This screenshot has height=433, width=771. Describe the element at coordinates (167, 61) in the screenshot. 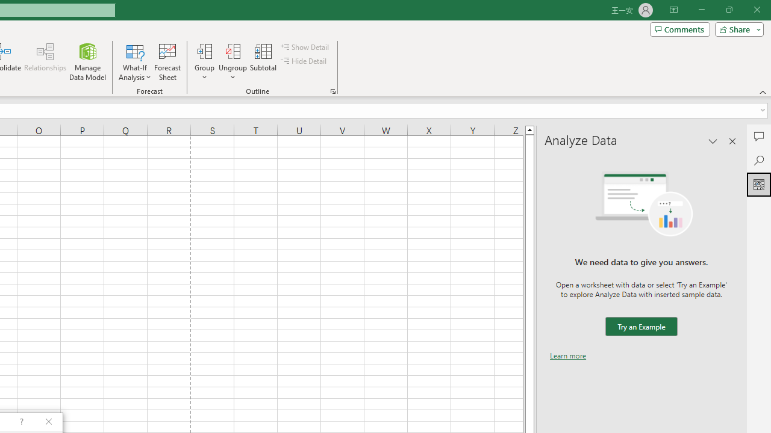

I see `Forecast Sheet` at that location.